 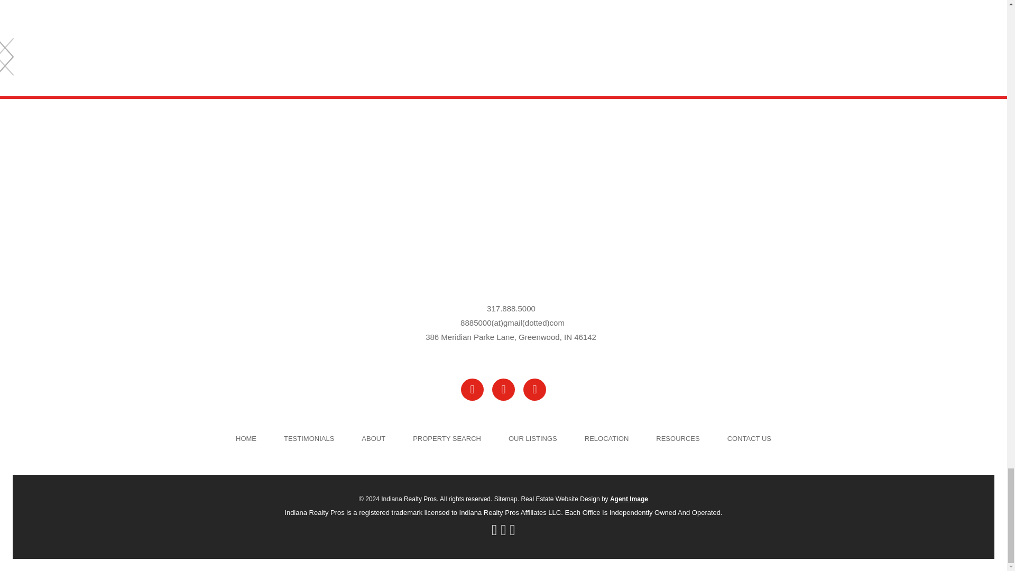 I want to click on TESTIMONIALS, so click(x=309, y=438).